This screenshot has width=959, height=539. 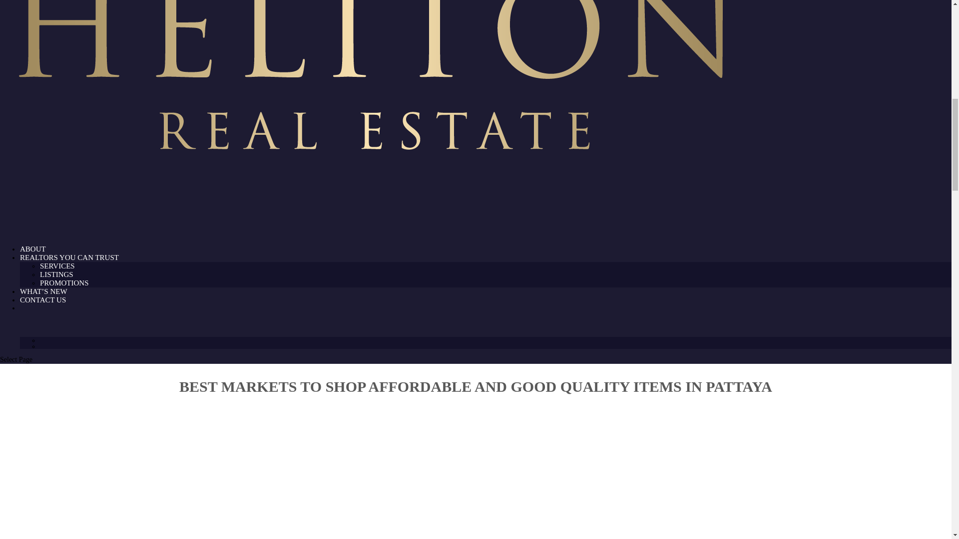 What do you see at coordinates (64, 282) in the screenshot?
I see `PROMOTIONS` at bounding box center [64, 282].